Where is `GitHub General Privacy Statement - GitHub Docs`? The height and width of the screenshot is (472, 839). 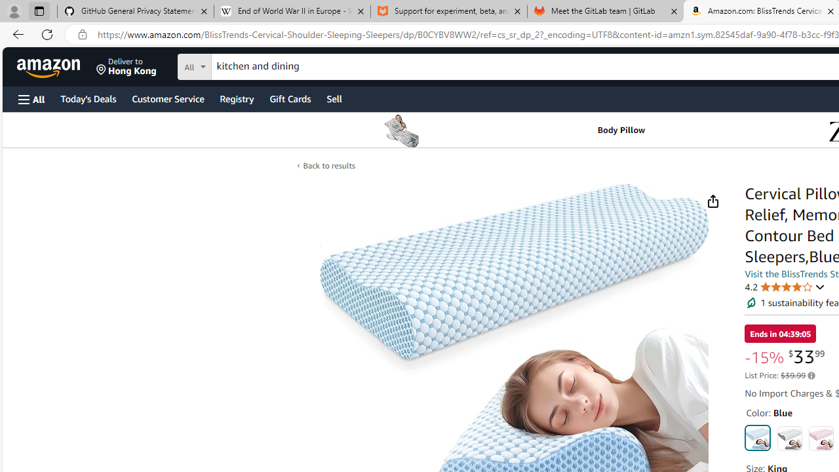
GitHub General Privacy Statement - GitHub Docs is located at coordinates (136, 12).